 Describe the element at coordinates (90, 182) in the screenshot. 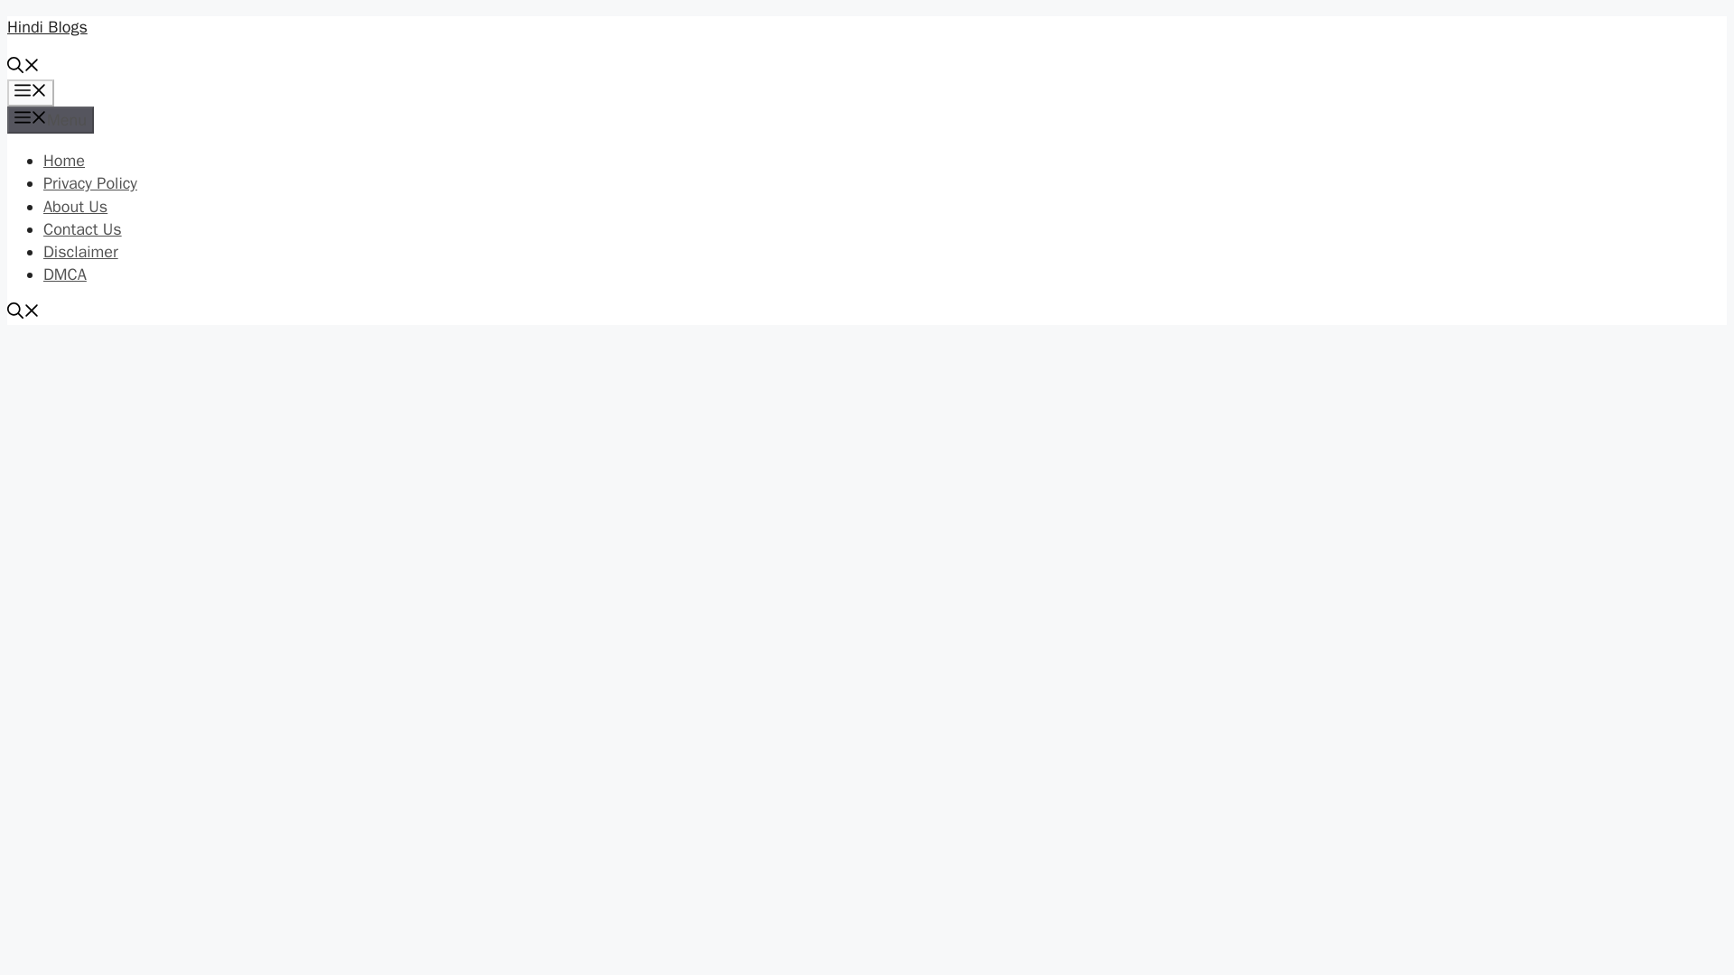

I see `Privacy Policy` at that location.